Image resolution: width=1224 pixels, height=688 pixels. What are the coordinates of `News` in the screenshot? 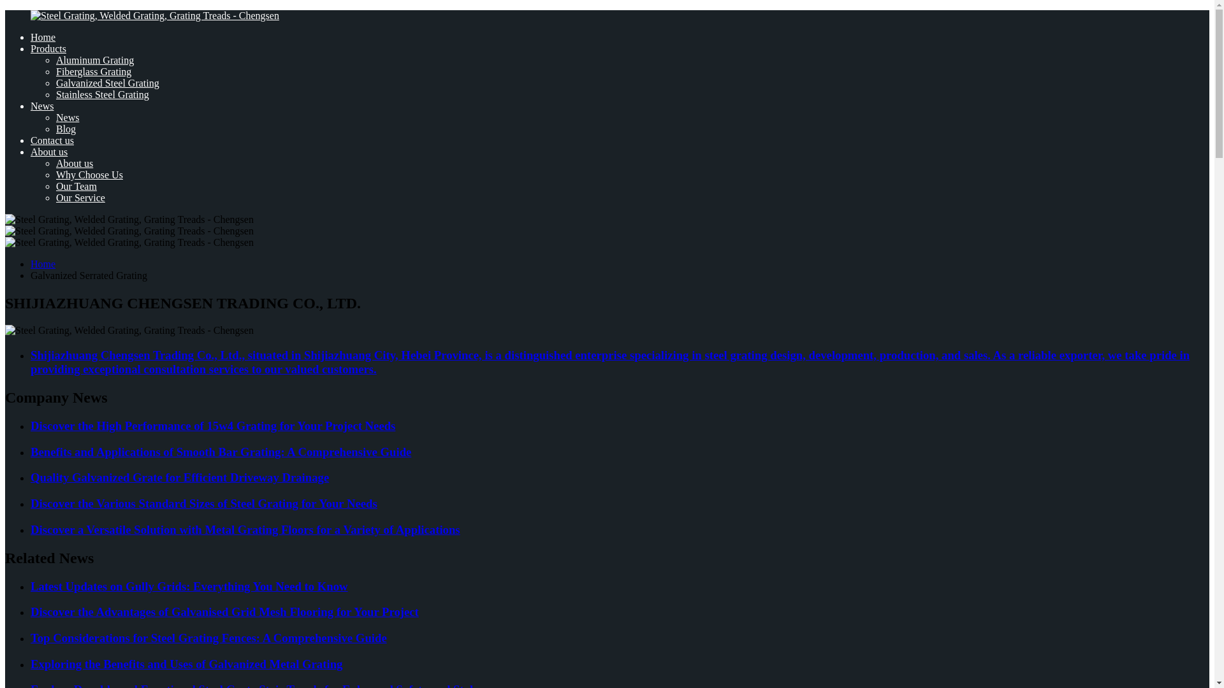 It's located at (42, 106).